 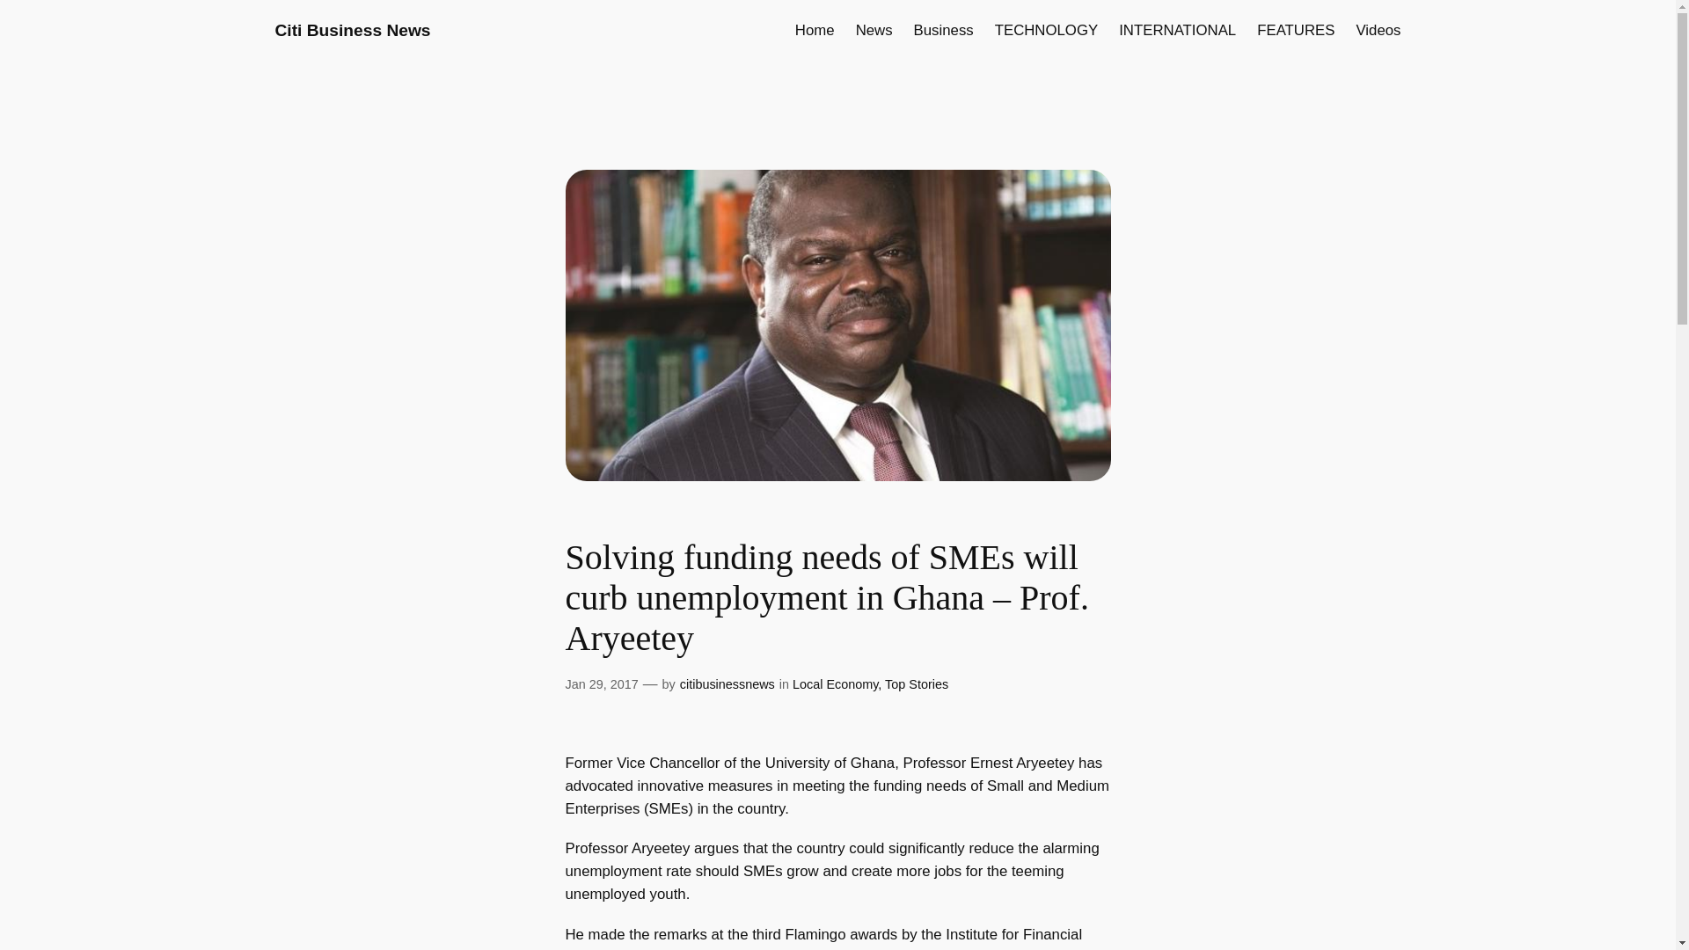 I want to click on Videos, so click(x=1378, y=30).